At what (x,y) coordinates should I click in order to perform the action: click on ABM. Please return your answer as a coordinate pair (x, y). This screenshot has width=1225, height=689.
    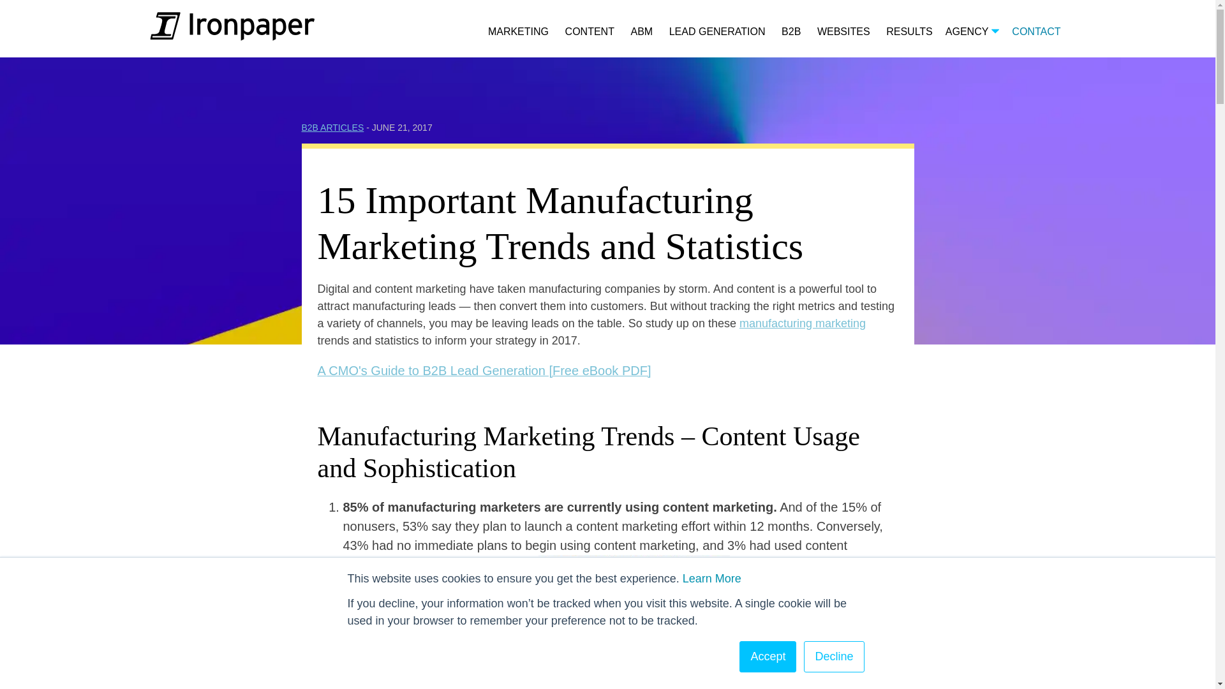
    Looking at the image, I should click on (642, 32).